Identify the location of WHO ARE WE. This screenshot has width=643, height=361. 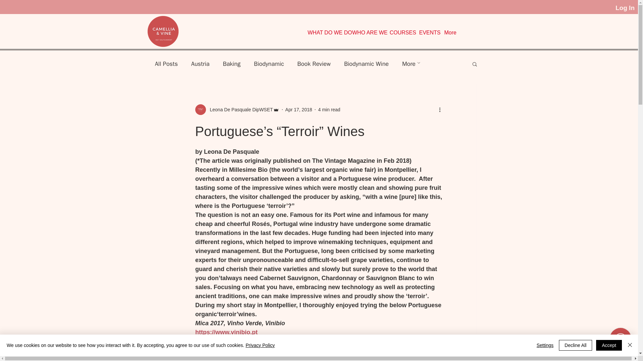
(368, 33).